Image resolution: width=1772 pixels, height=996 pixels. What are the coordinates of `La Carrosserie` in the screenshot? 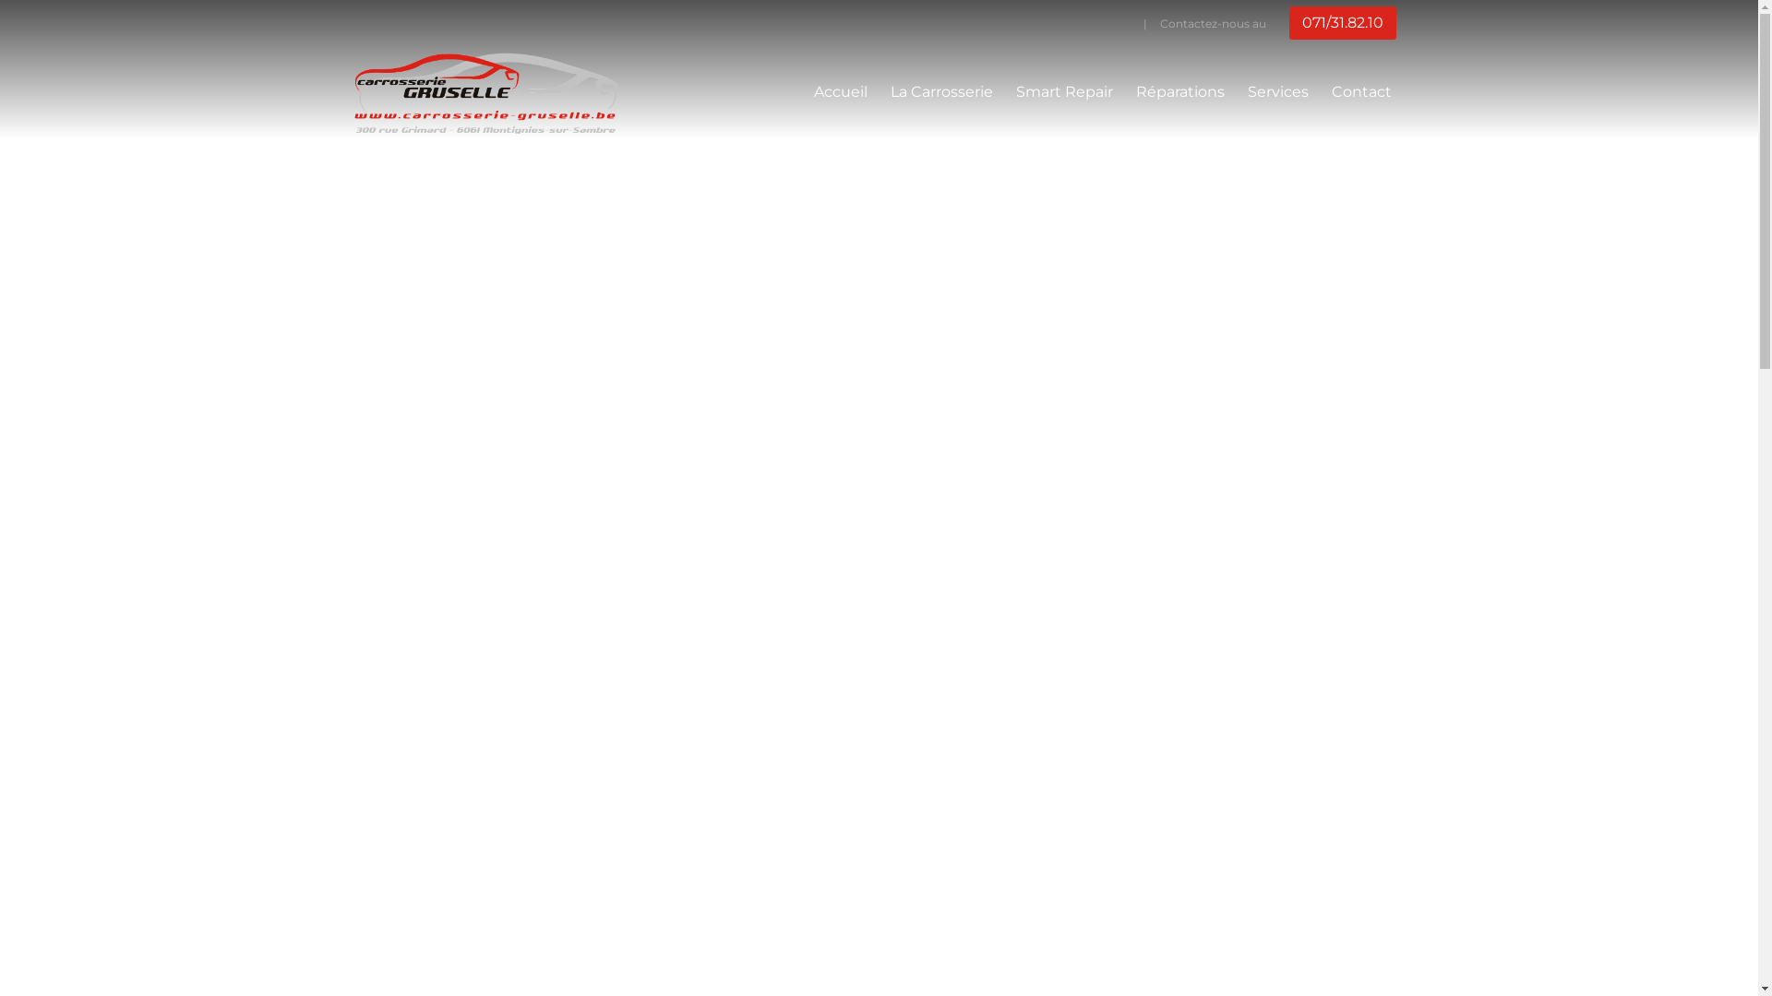 It's located at (941, 92).